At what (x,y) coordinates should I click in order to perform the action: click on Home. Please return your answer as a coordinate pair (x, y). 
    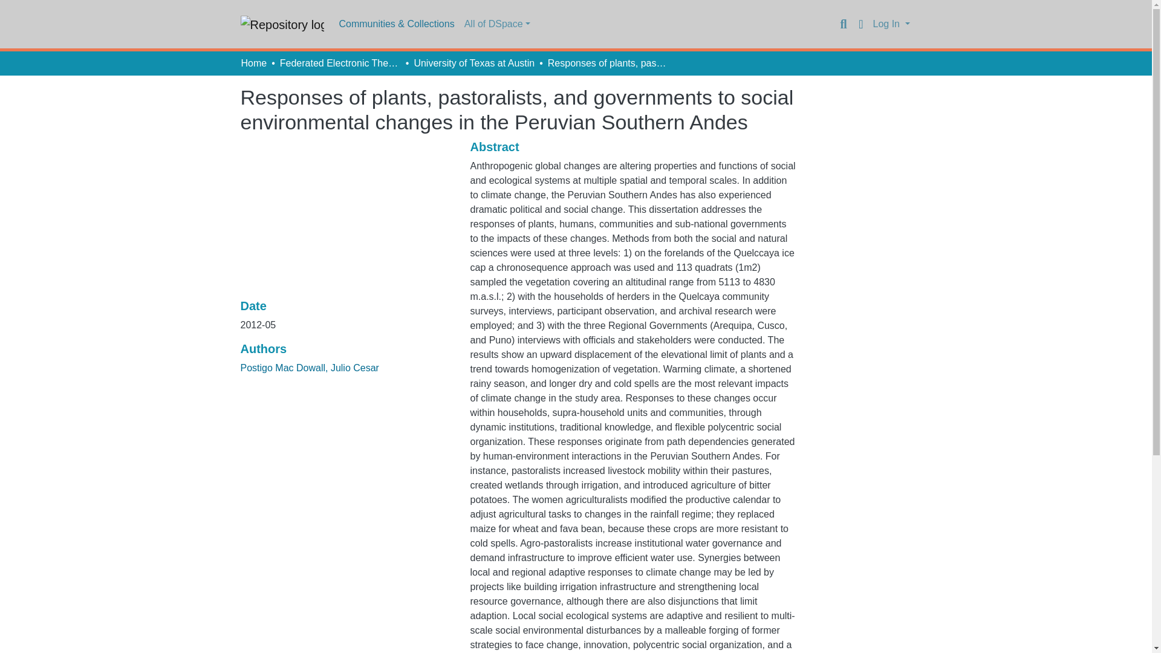
    Looking at the image, I should click on (253, 63).